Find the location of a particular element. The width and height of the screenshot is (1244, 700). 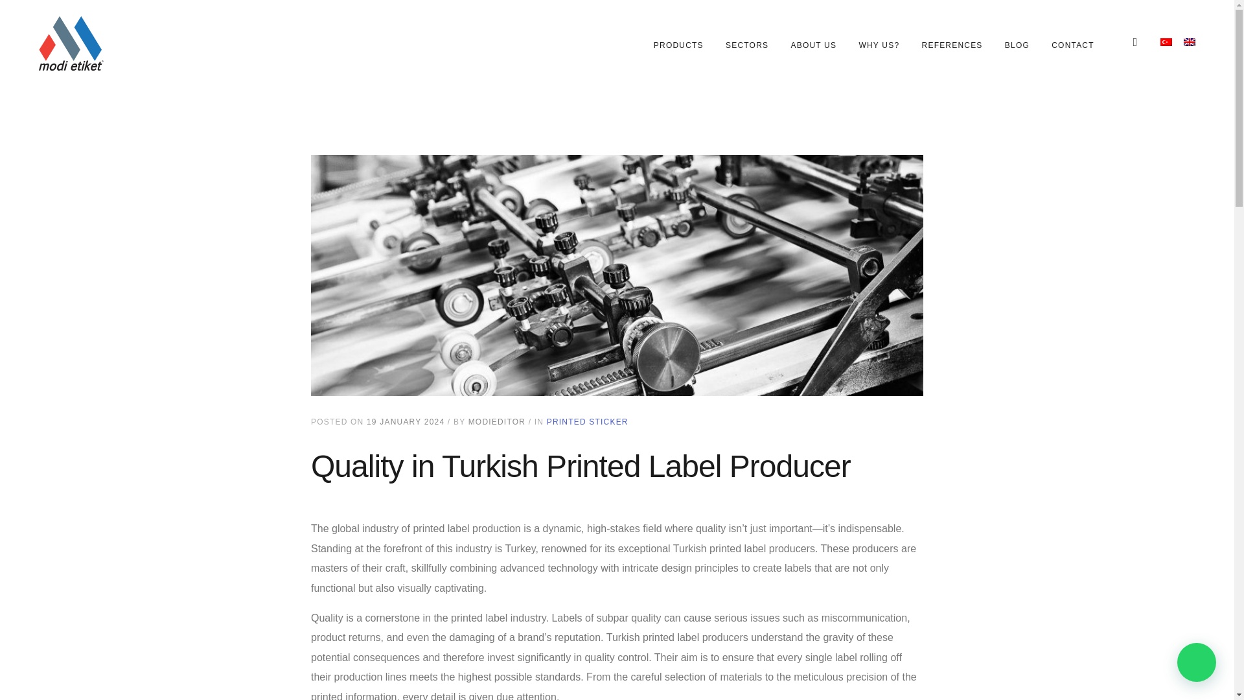

WHY US? is located at coordinates (496, 421).